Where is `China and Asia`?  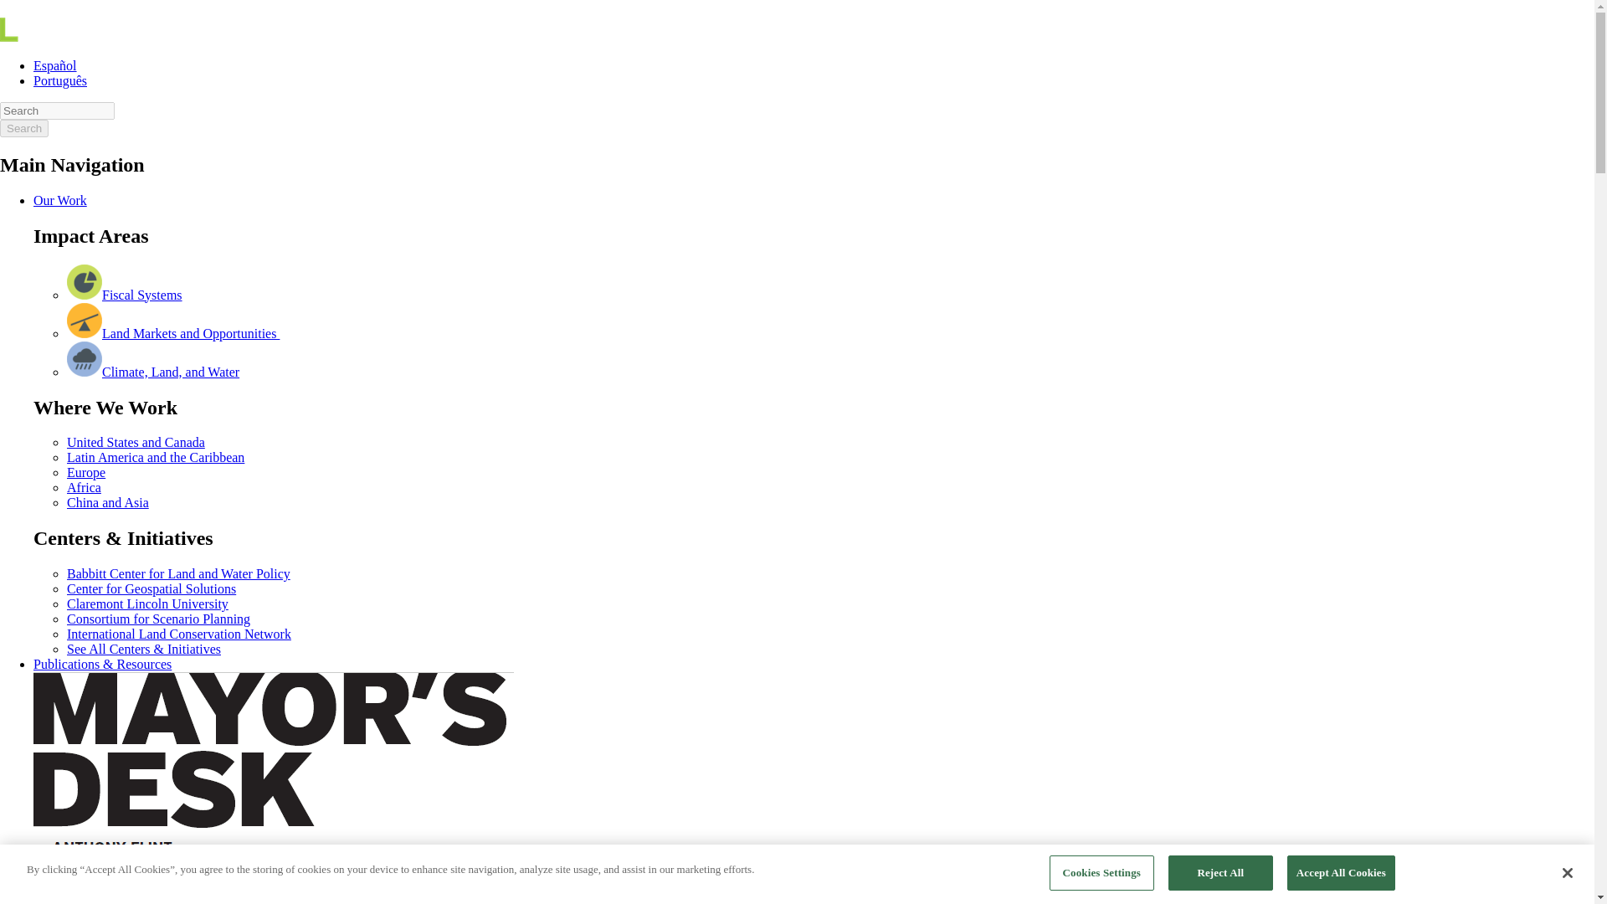
China and Asia is located at coordinates (108, 502).